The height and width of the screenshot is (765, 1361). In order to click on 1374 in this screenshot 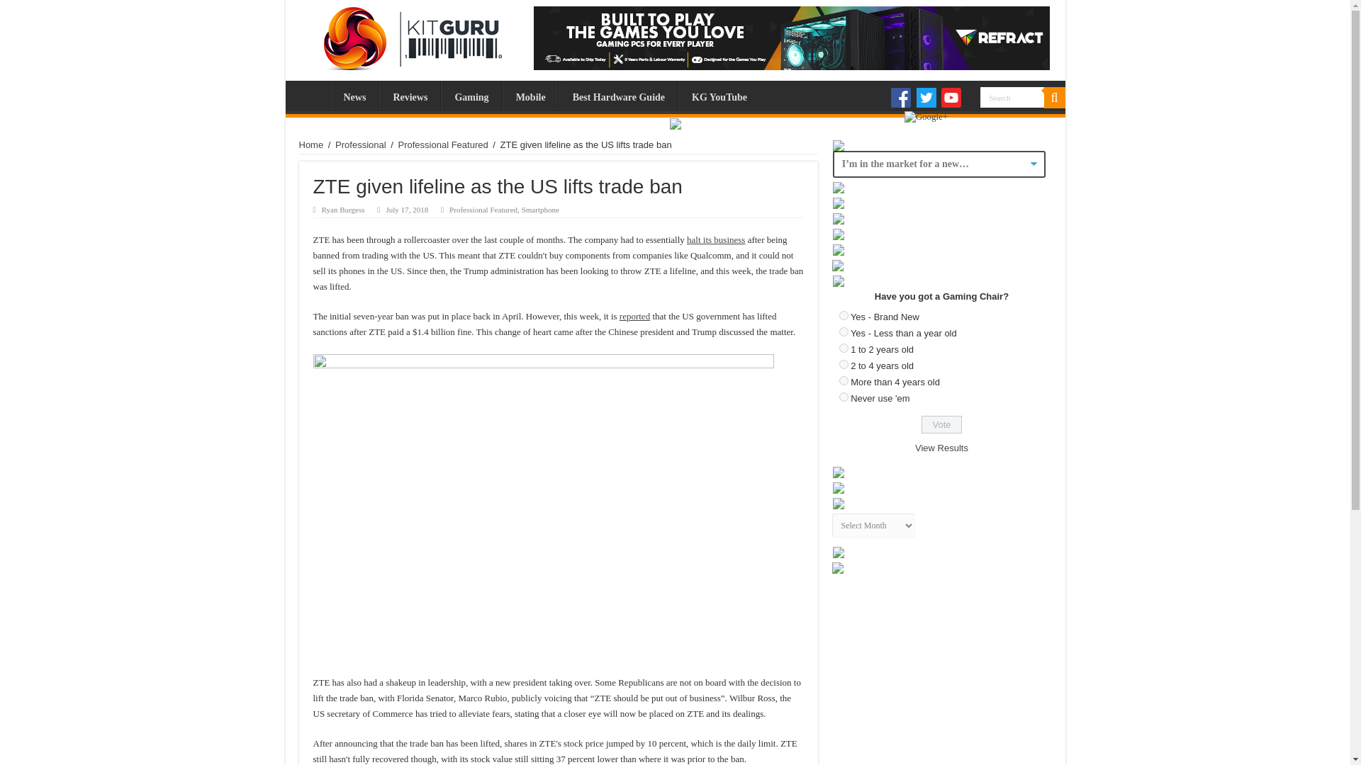, I will do `click(844, 331)`.